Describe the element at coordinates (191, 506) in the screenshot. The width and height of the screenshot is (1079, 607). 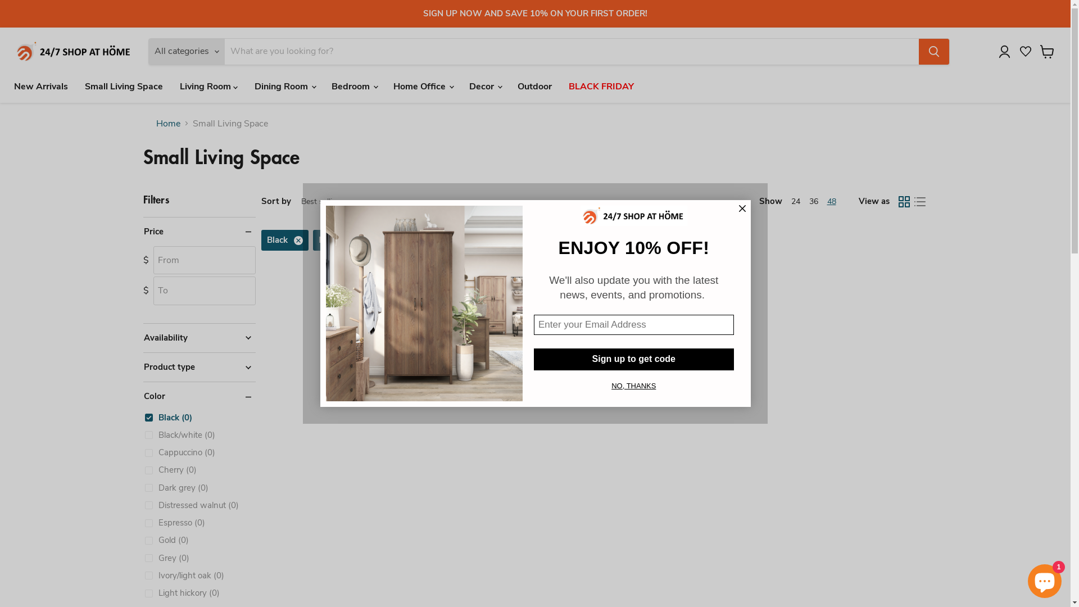
I see `Distressed walnut (0)` at that location.